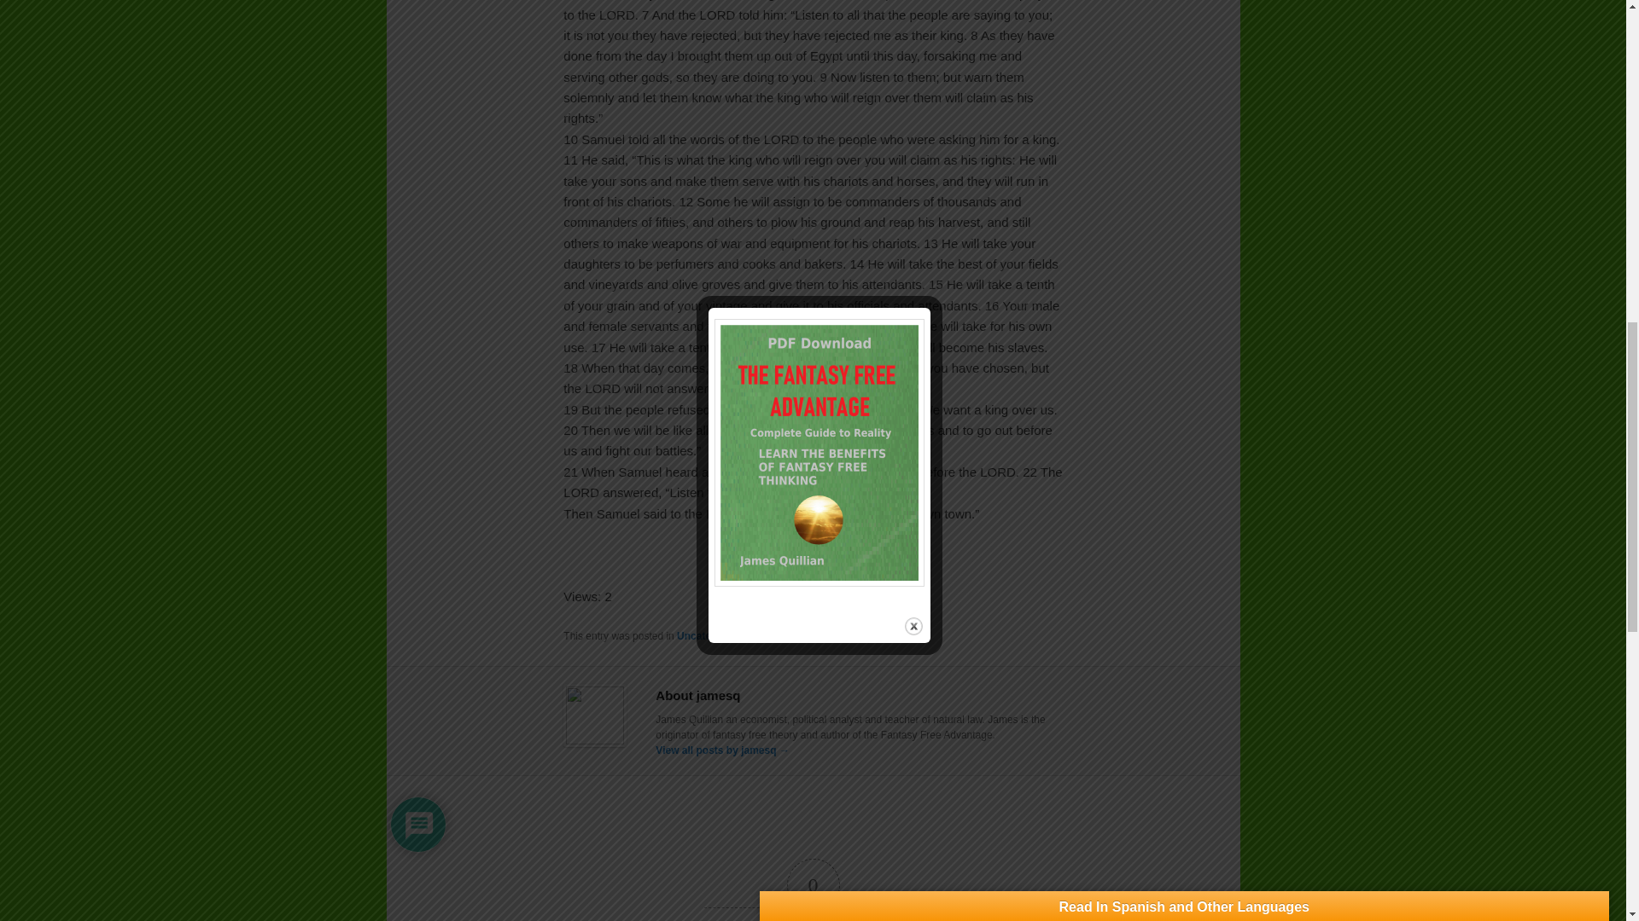  Describe the element at coordinates (895, 635) in the screenshot. I see `permalink` at that location.